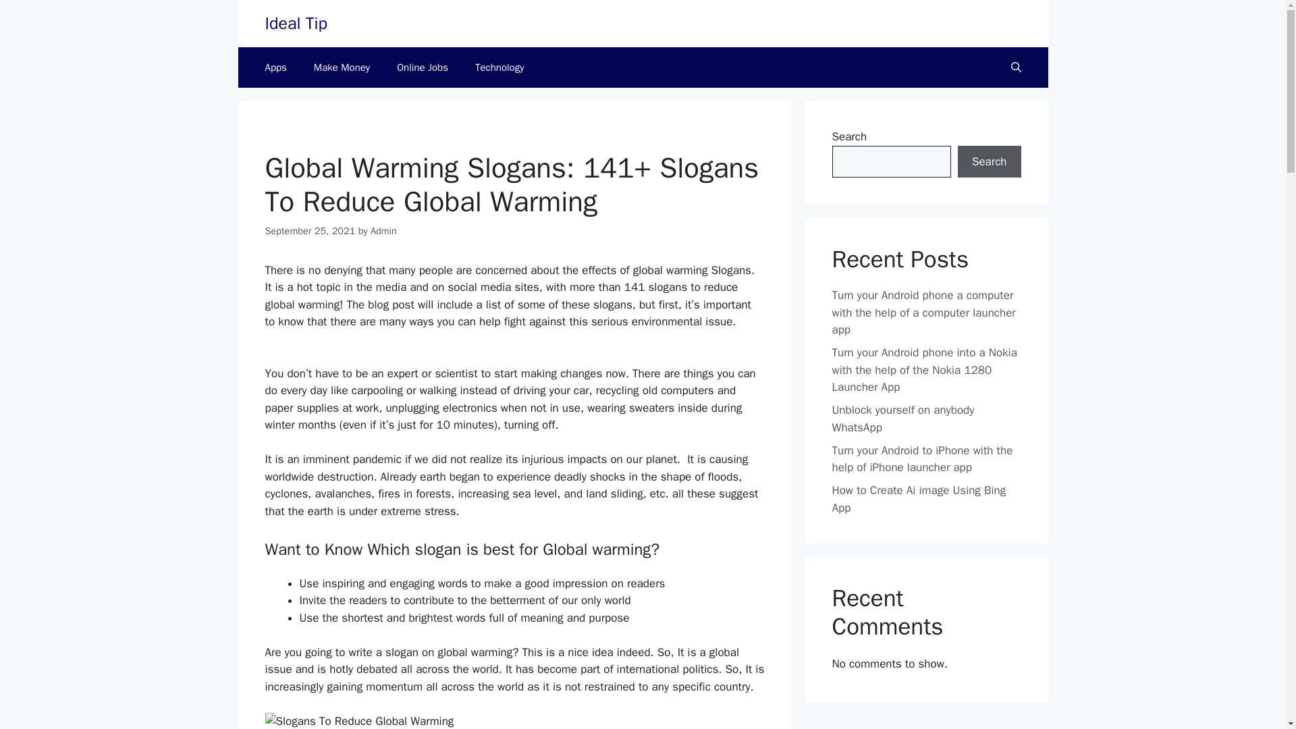 The image size is (1296, 729). I want to click on Online Jobs, so click(423, 67).